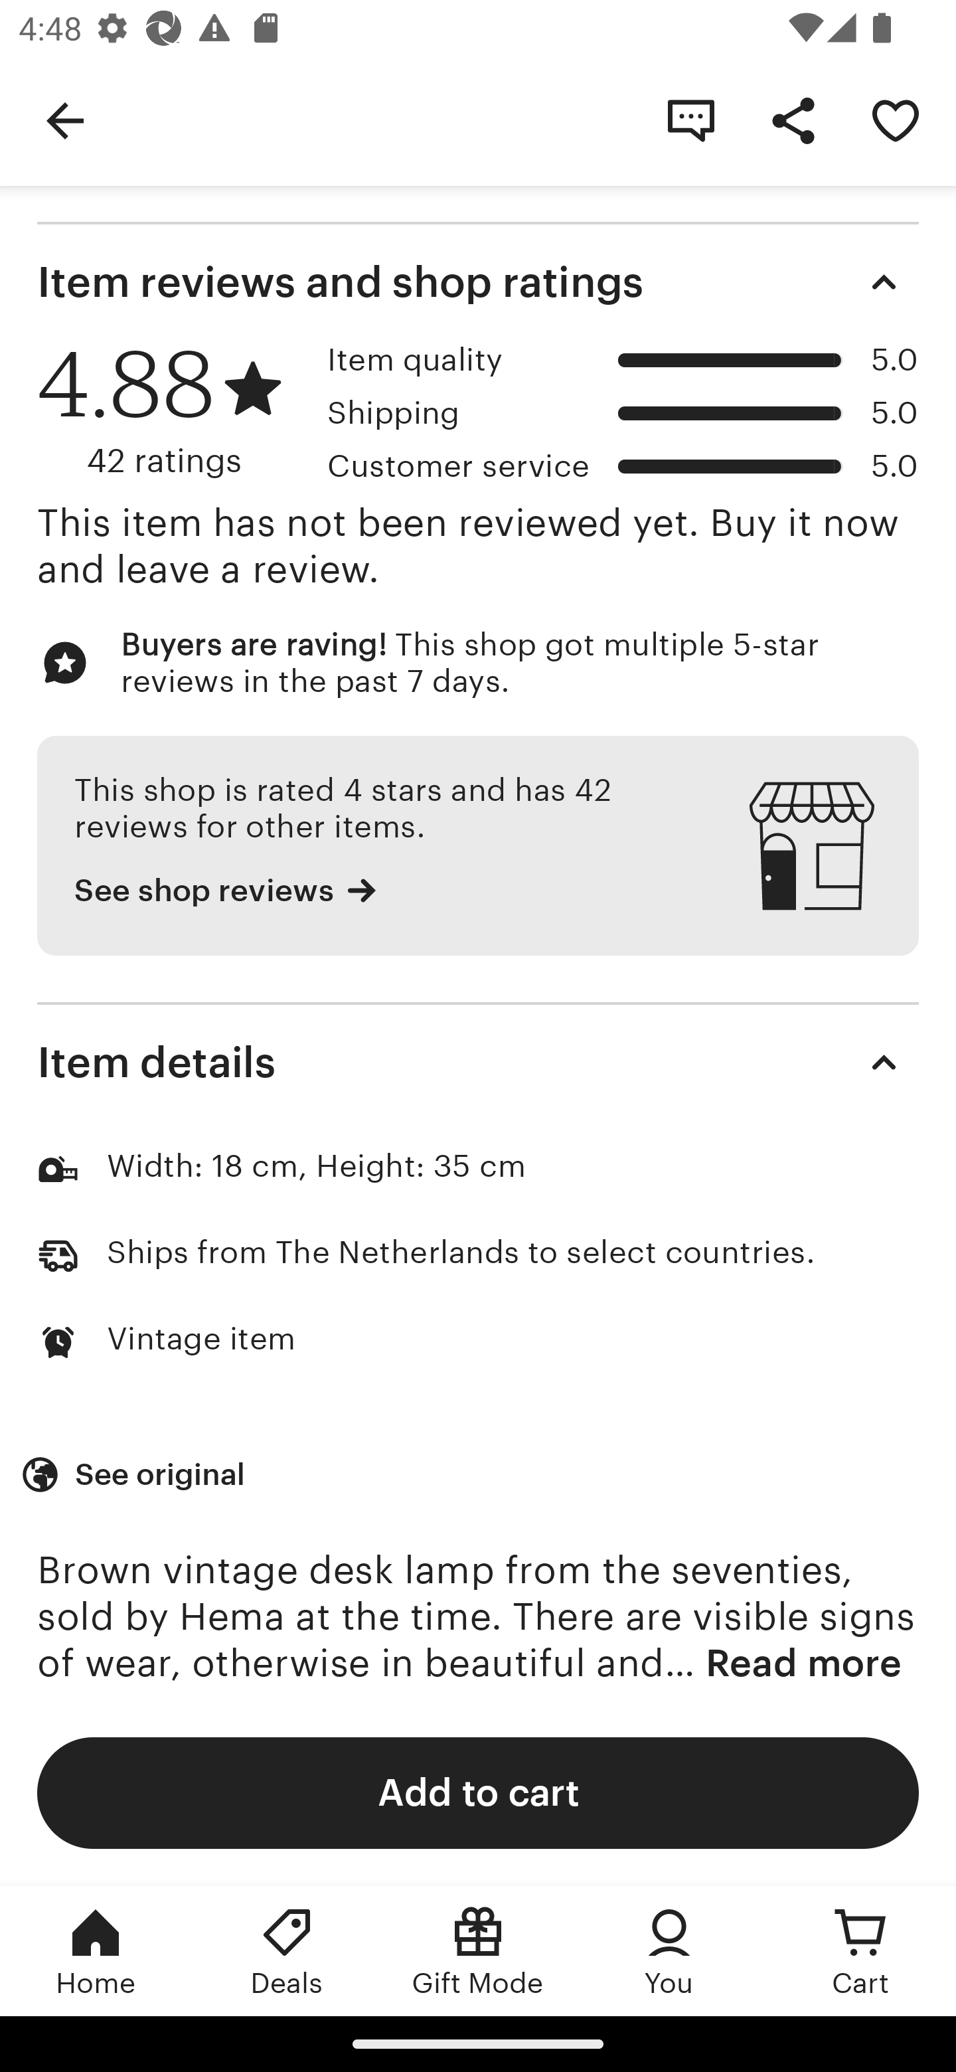 The width and height of the screenshot is (956, 2072). I want to click on Cart, so click(860, 1950).